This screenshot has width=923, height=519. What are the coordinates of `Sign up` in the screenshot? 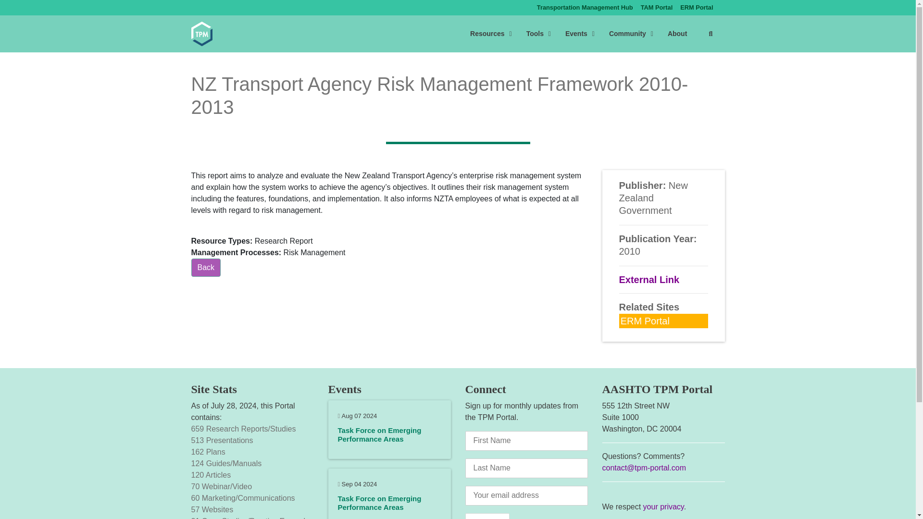 It's located at (487, 516).